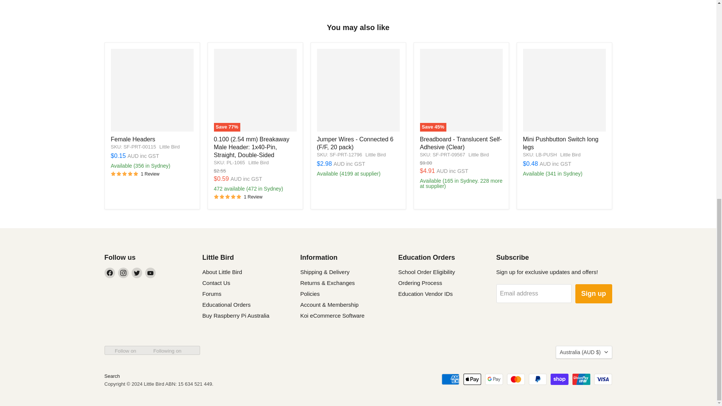 This screenshot has width=722, height=406. What do you see at coordinates (375, 155) in the screenshot?
I see `Little Bird` at bounding box center [375, 155].